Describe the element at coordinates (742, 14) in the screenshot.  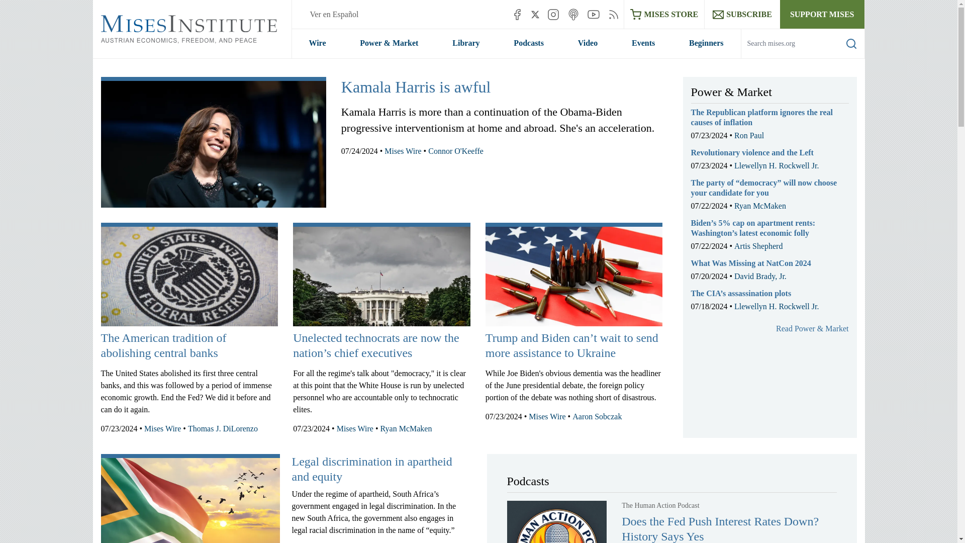
I see `SUBSCRIBE` at that location.